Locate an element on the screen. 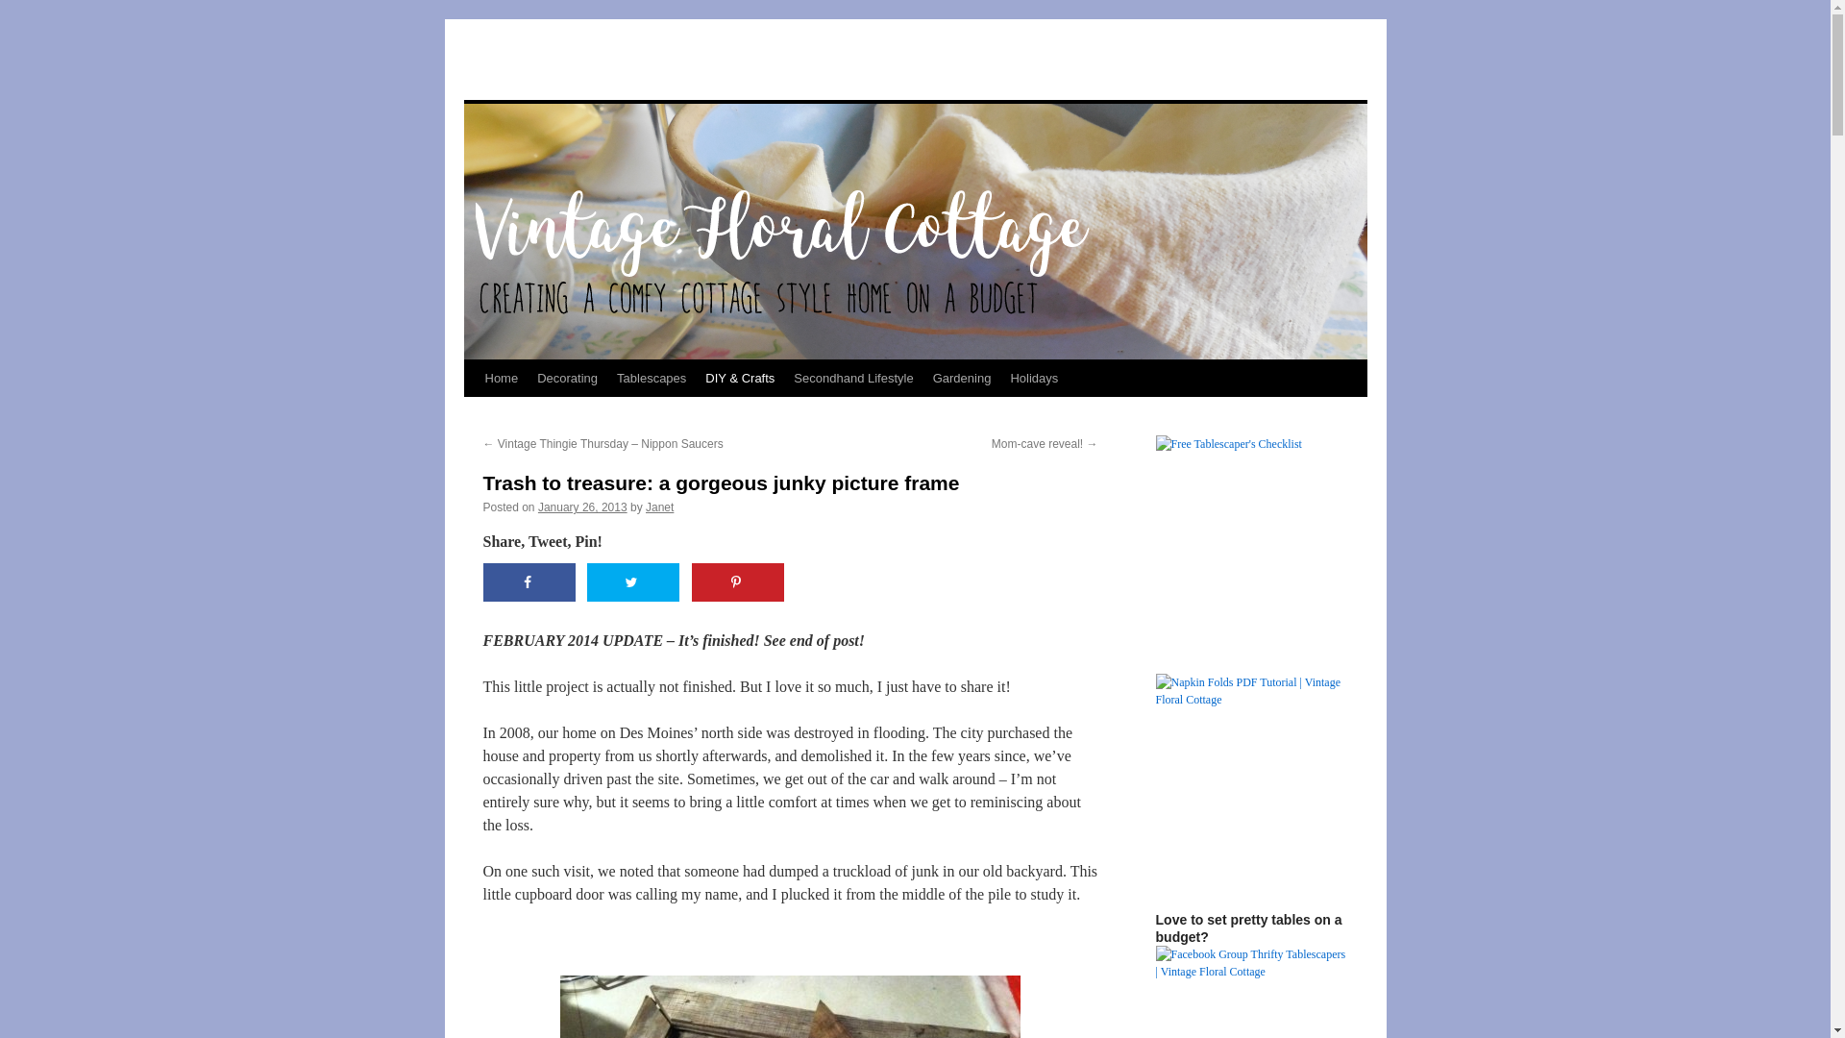 The image size is (1845, 1038). Holidays is located at coordinates (1034, 378).